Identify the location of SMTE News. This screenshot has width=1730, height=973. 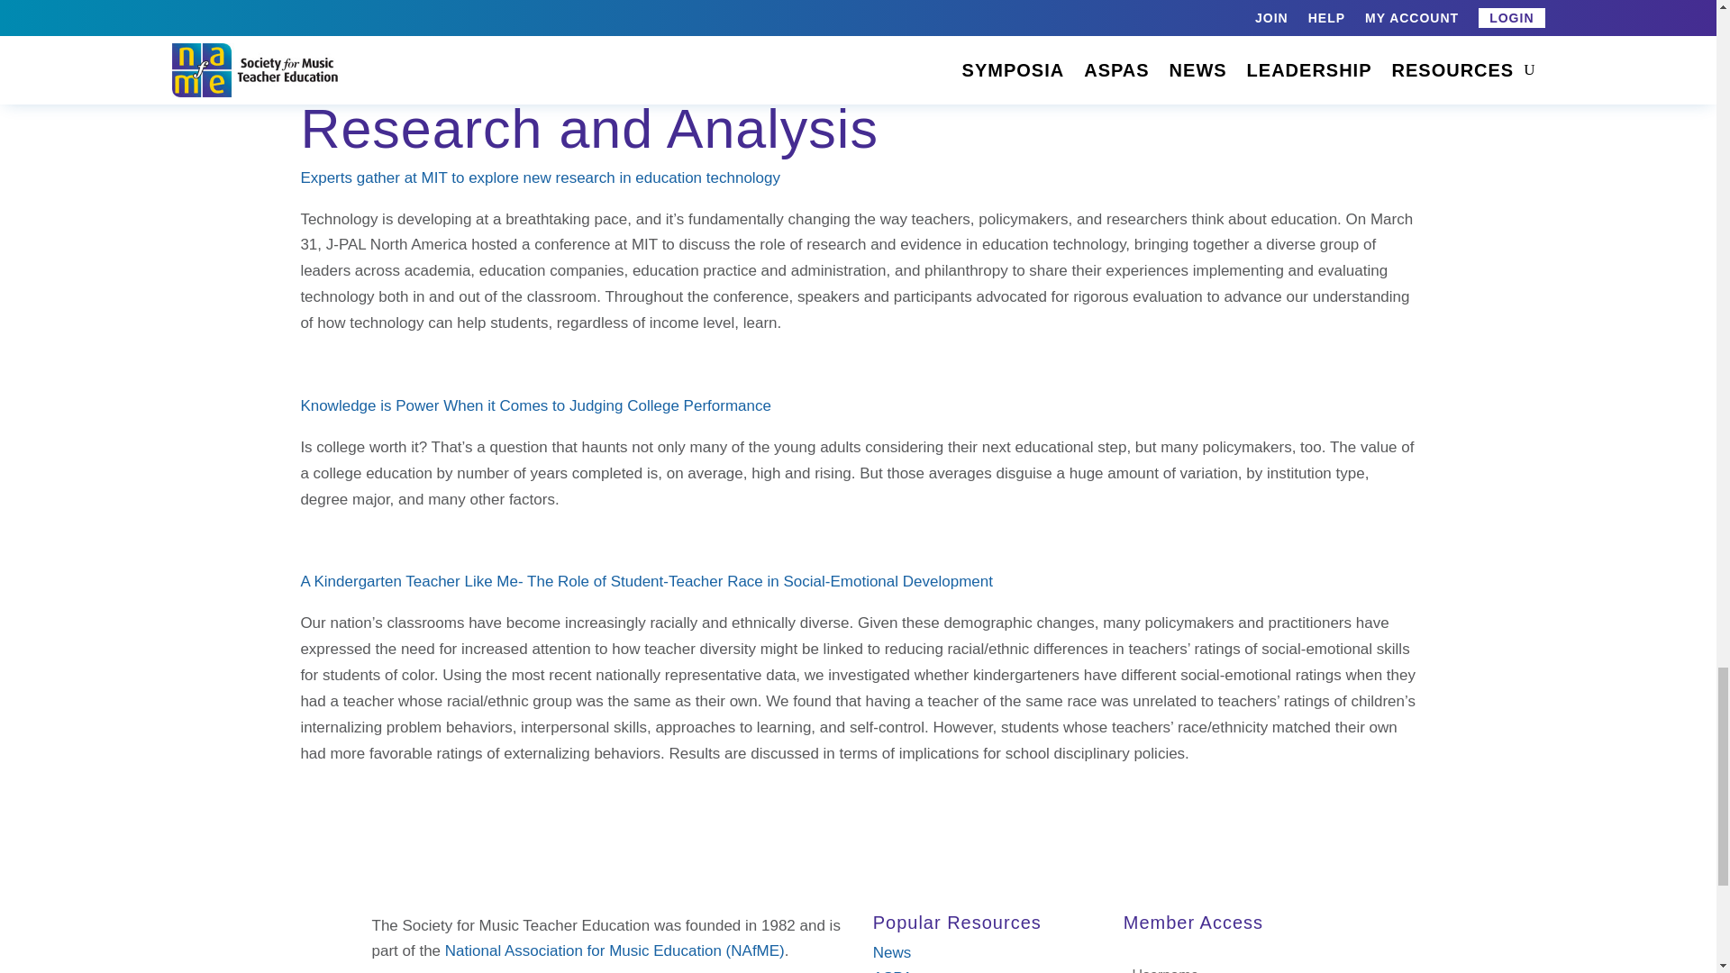
(892, 952).